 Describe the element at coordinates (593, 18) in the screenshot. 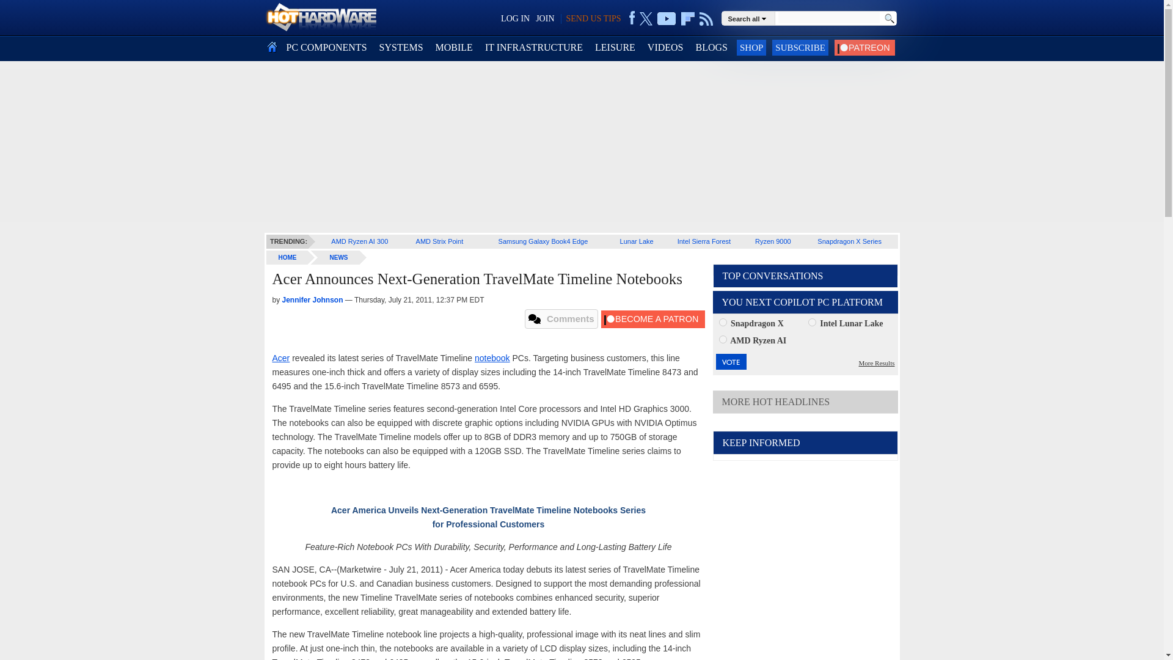

I see `SEND US TIPS` at that location.